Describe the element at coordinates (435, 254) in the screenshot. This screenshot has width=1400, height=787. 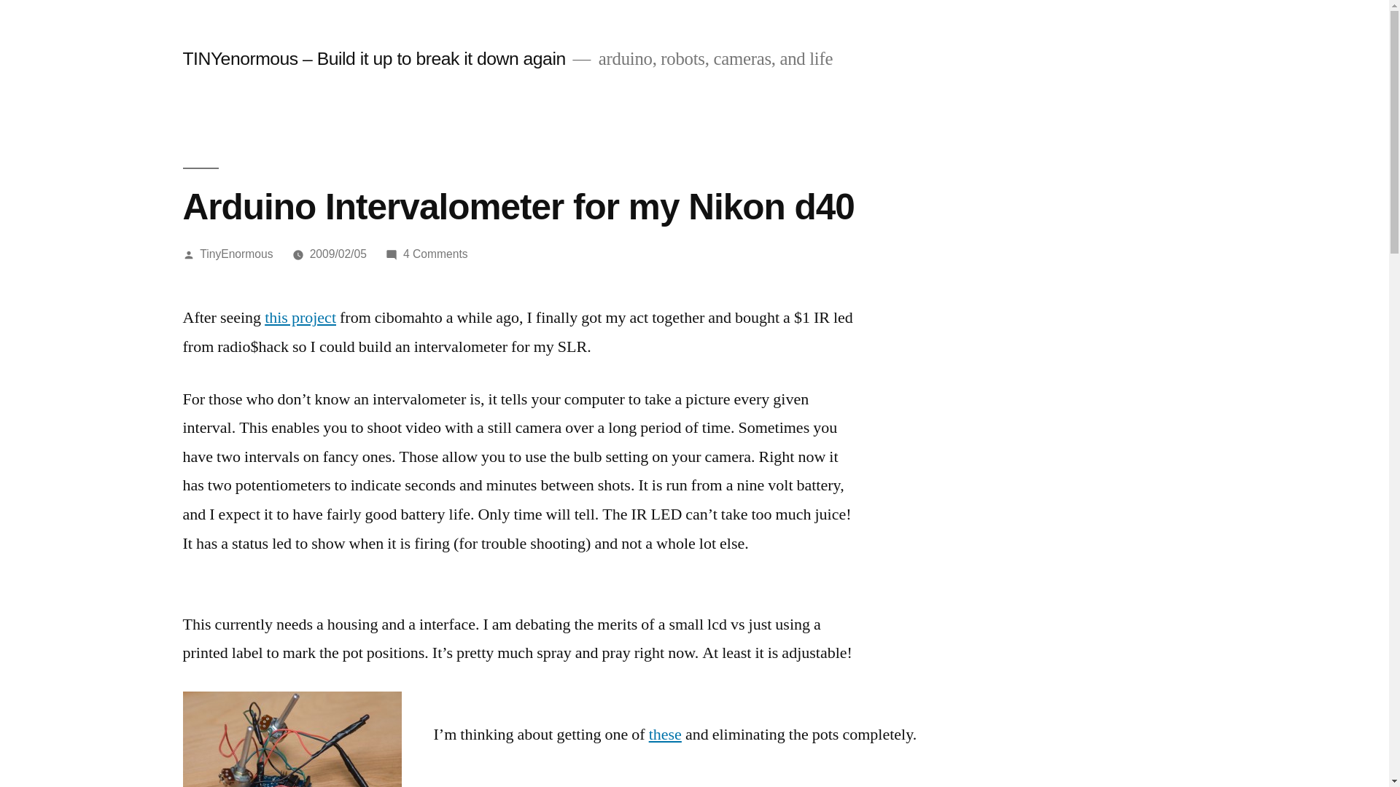
I see `TinyEnormous` at that location.